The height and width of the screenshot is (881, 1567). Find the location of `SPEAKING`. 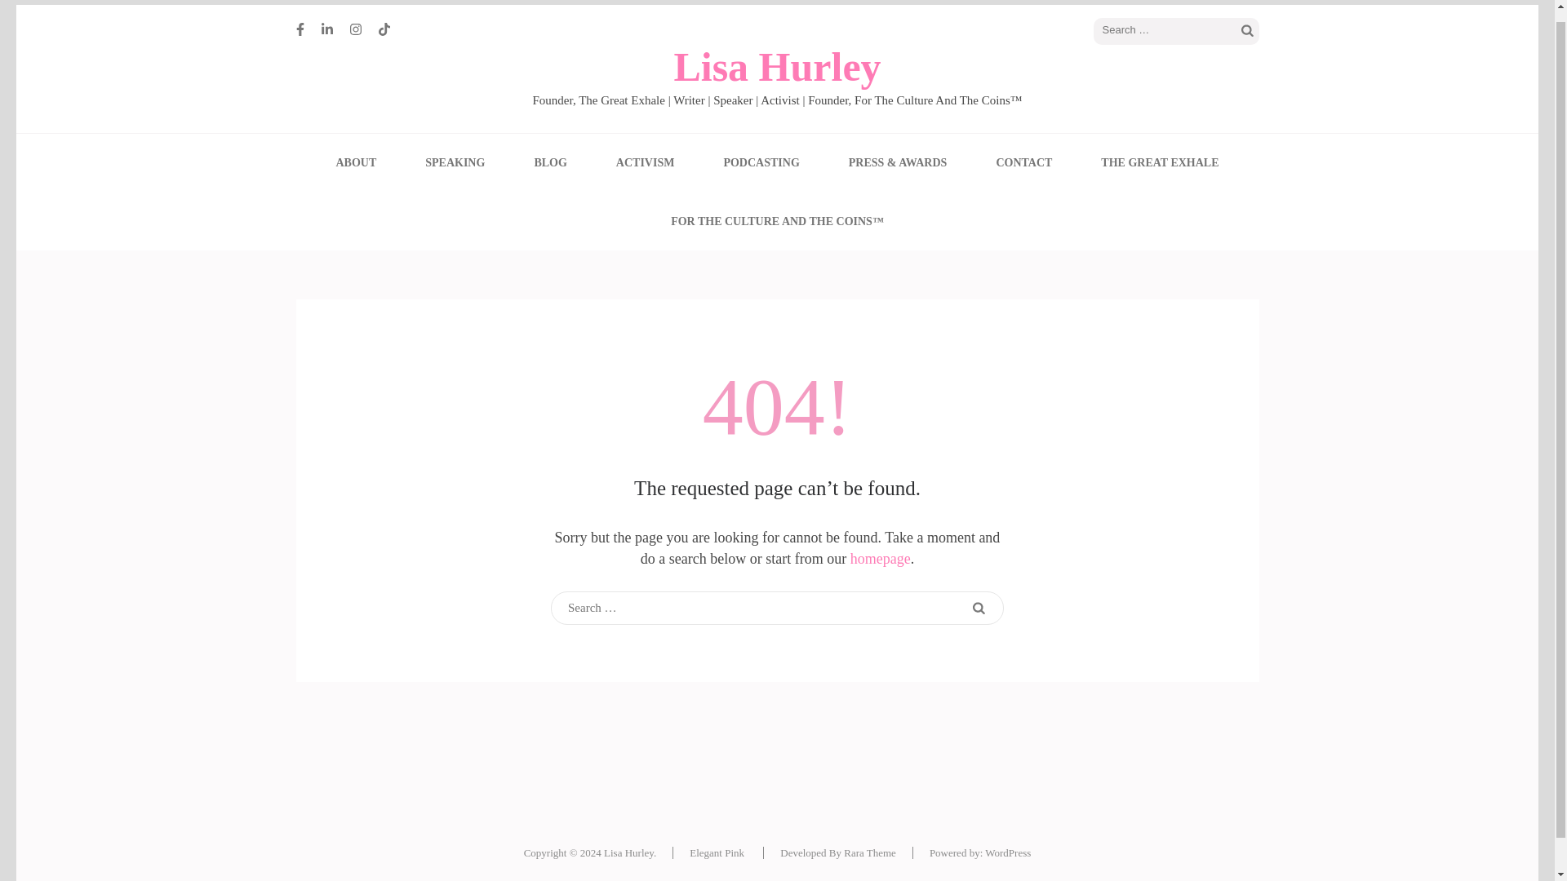

SPEAKING is located at coordinates (454, 162).